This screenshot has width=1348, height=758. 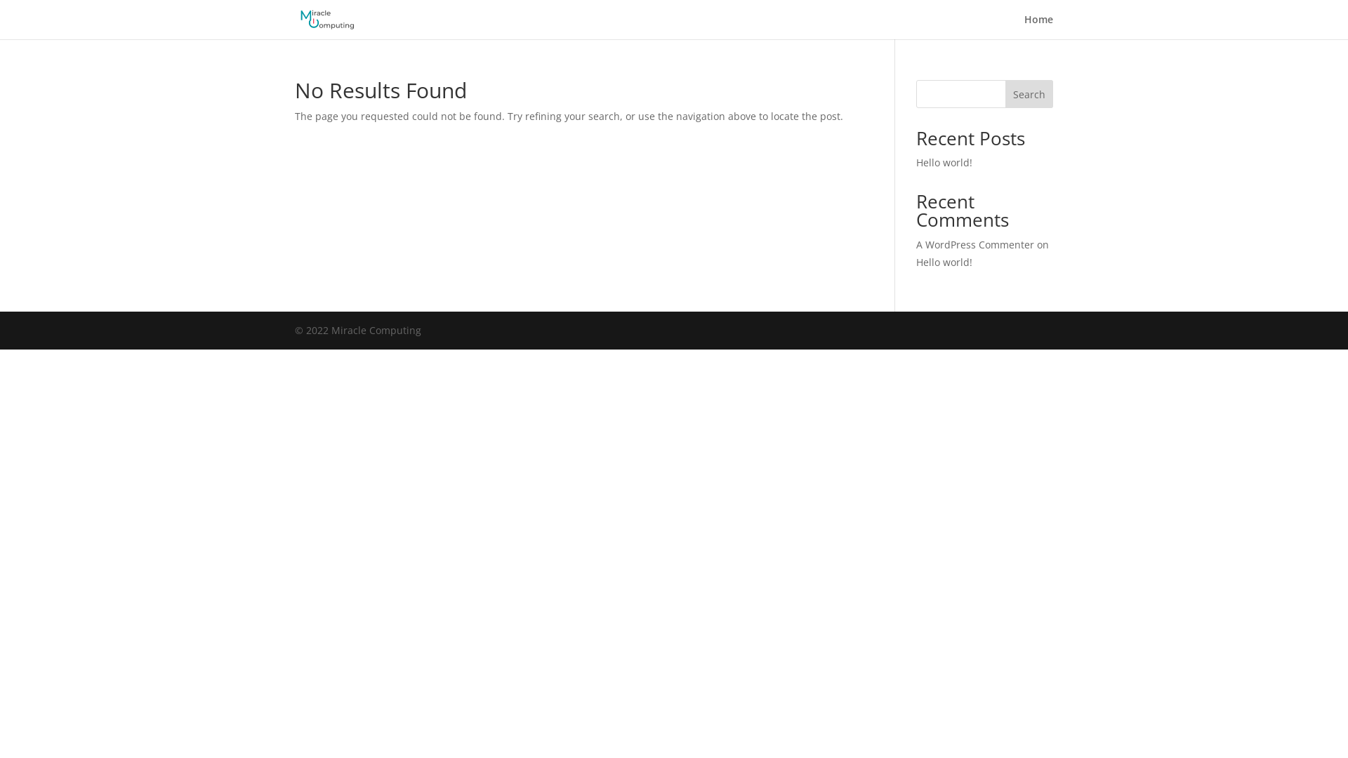 I want to click on A WordPress Commenter, so click(x=975, y=244).